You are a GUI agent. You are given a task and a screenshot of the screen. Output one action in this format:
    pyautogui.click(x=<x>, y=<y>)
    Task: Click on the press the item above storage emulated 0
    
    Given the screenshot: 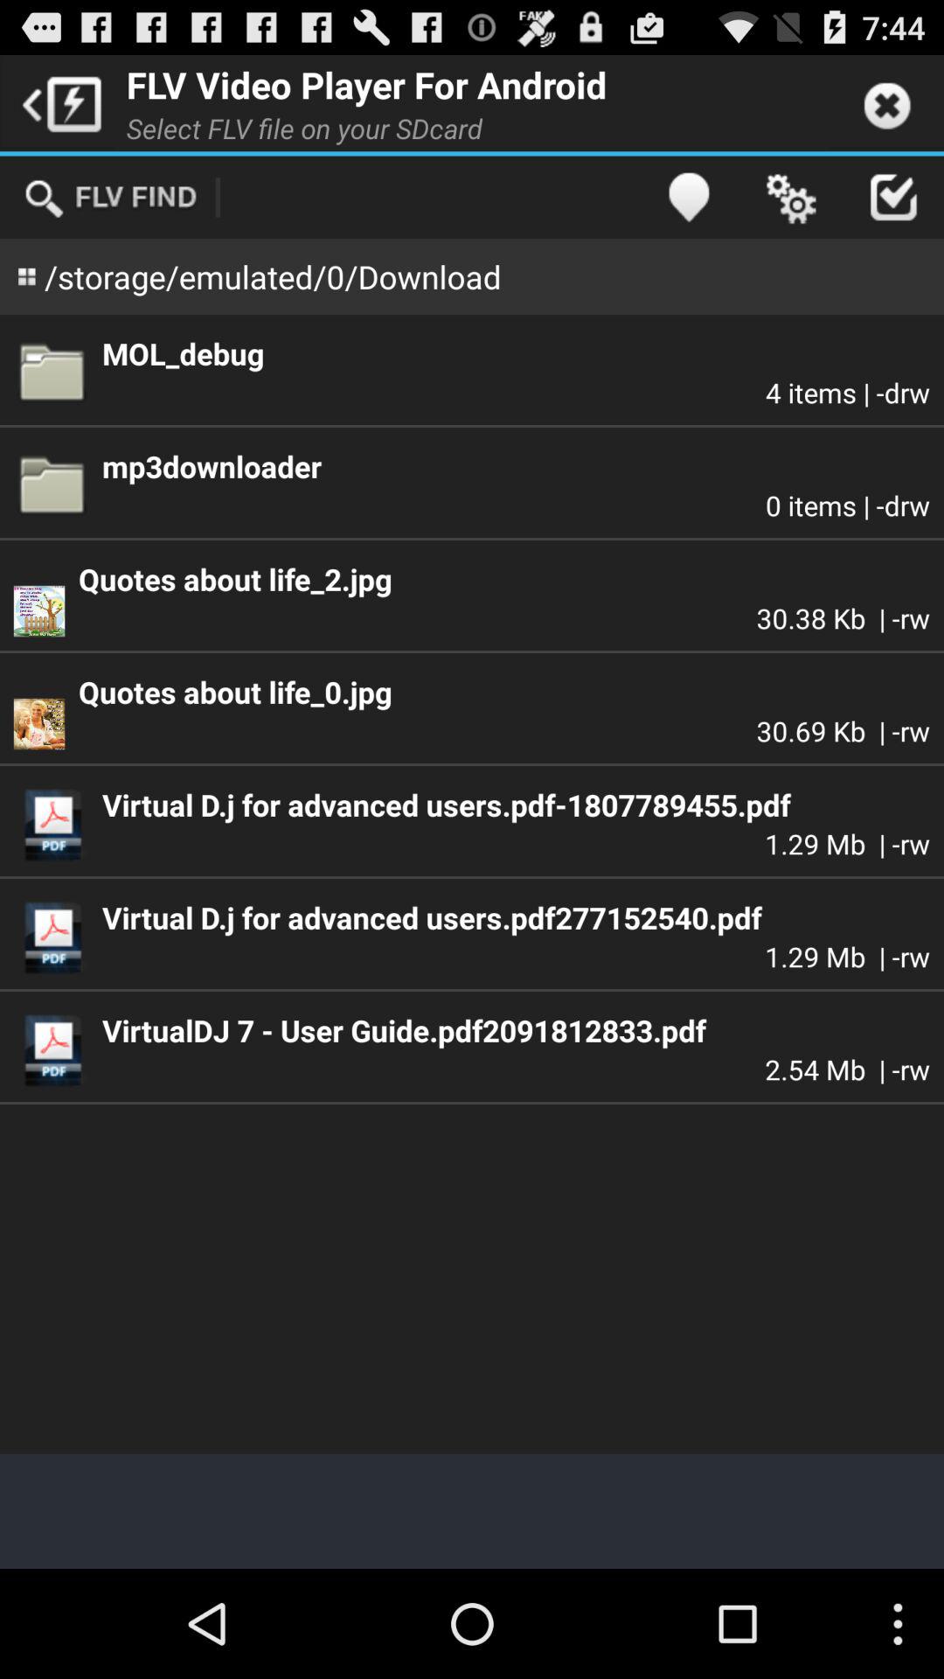 What is the action you would take?
    pyautogui.click(x=110, y=198)
    